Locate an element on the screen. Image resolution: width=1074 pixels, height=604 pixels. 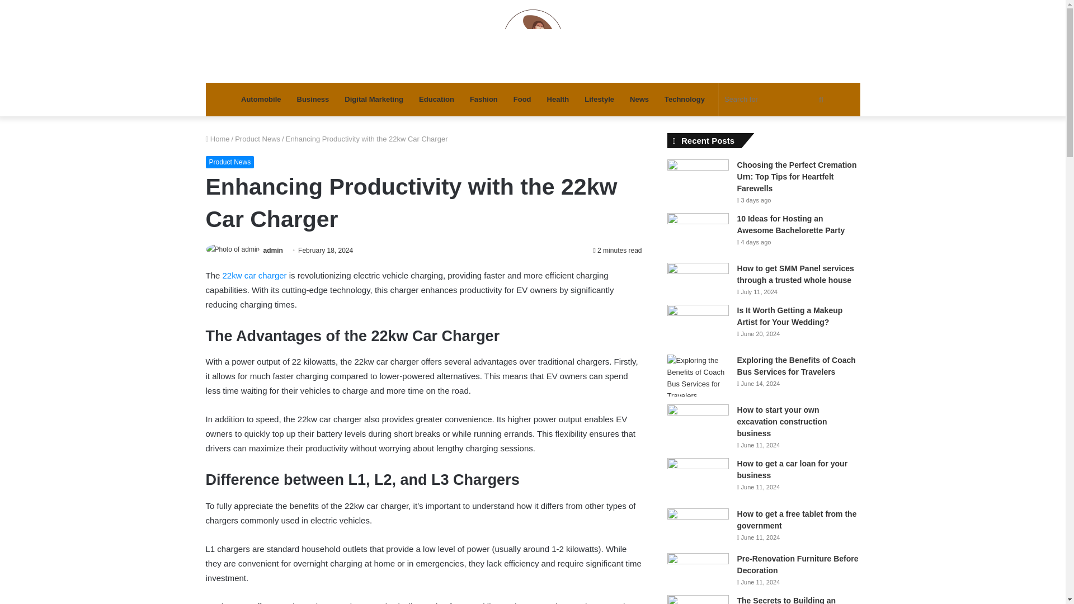
Technology is located at coordinates (685, 100).